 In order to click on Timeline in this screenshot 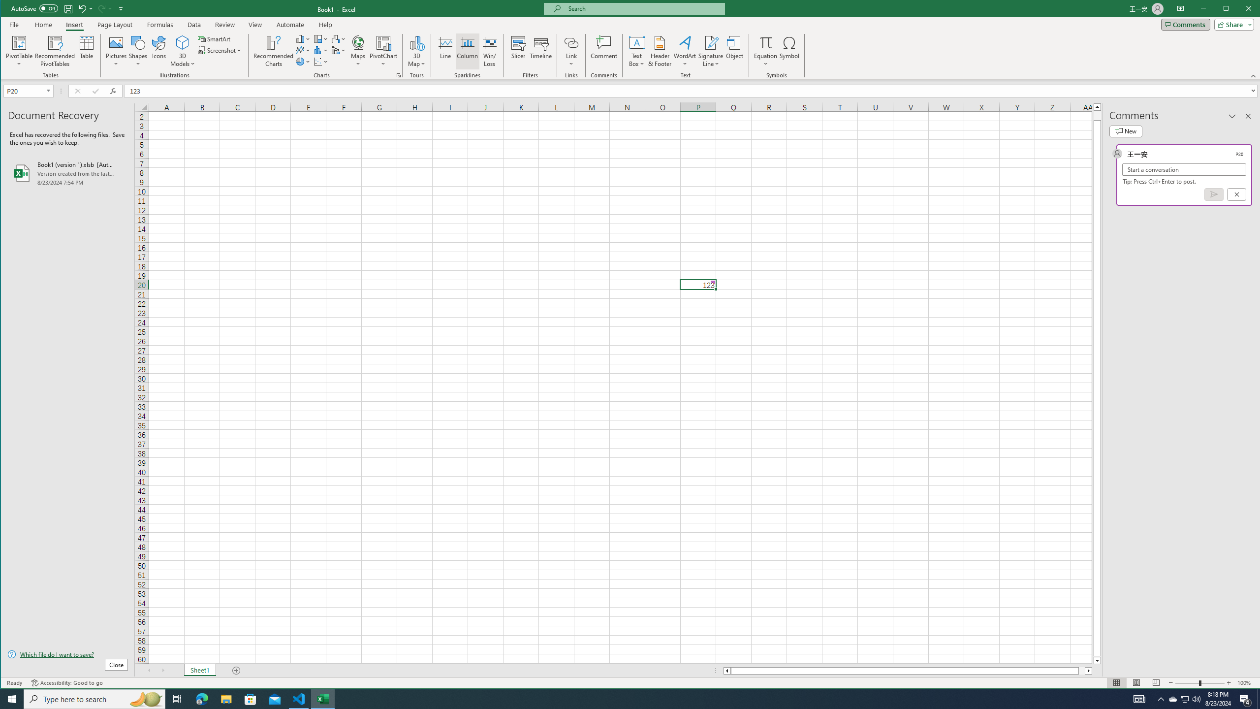, I will do `click(541, 51)`.